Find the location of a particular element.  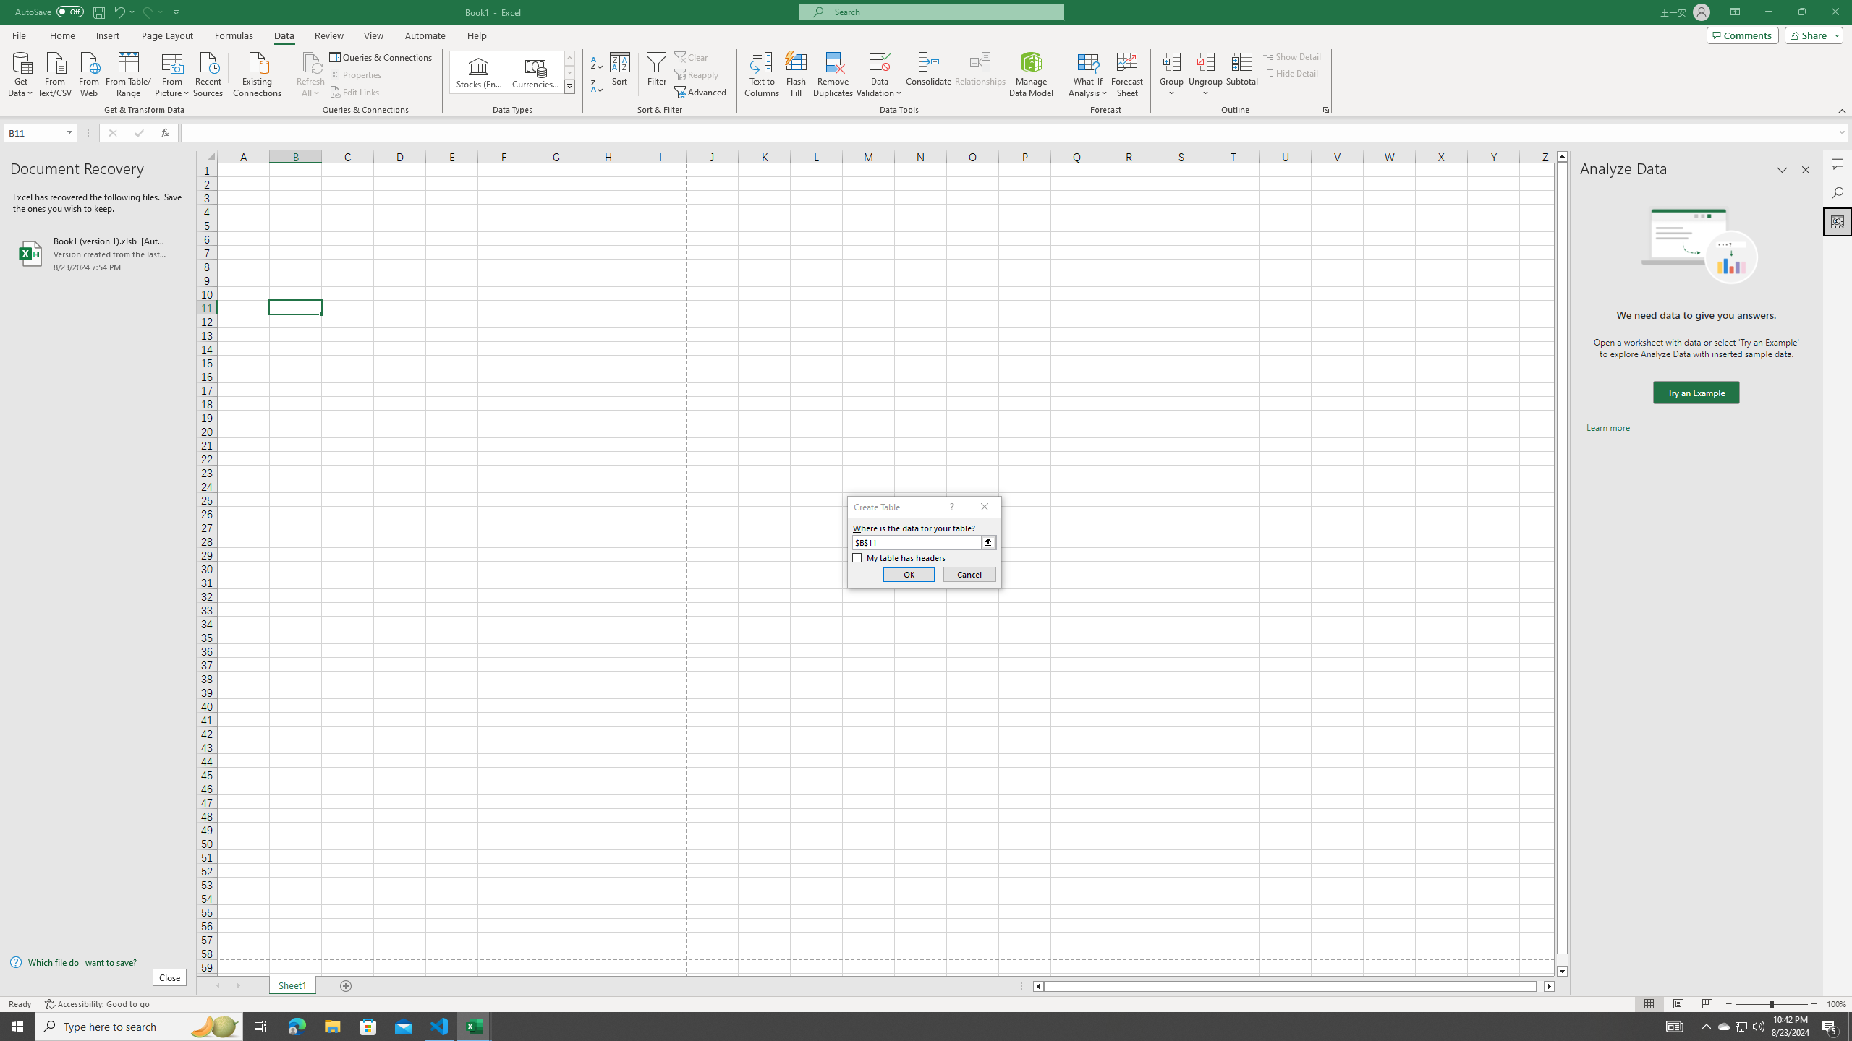

Analyze Data is located at coordinates (1838, 221).